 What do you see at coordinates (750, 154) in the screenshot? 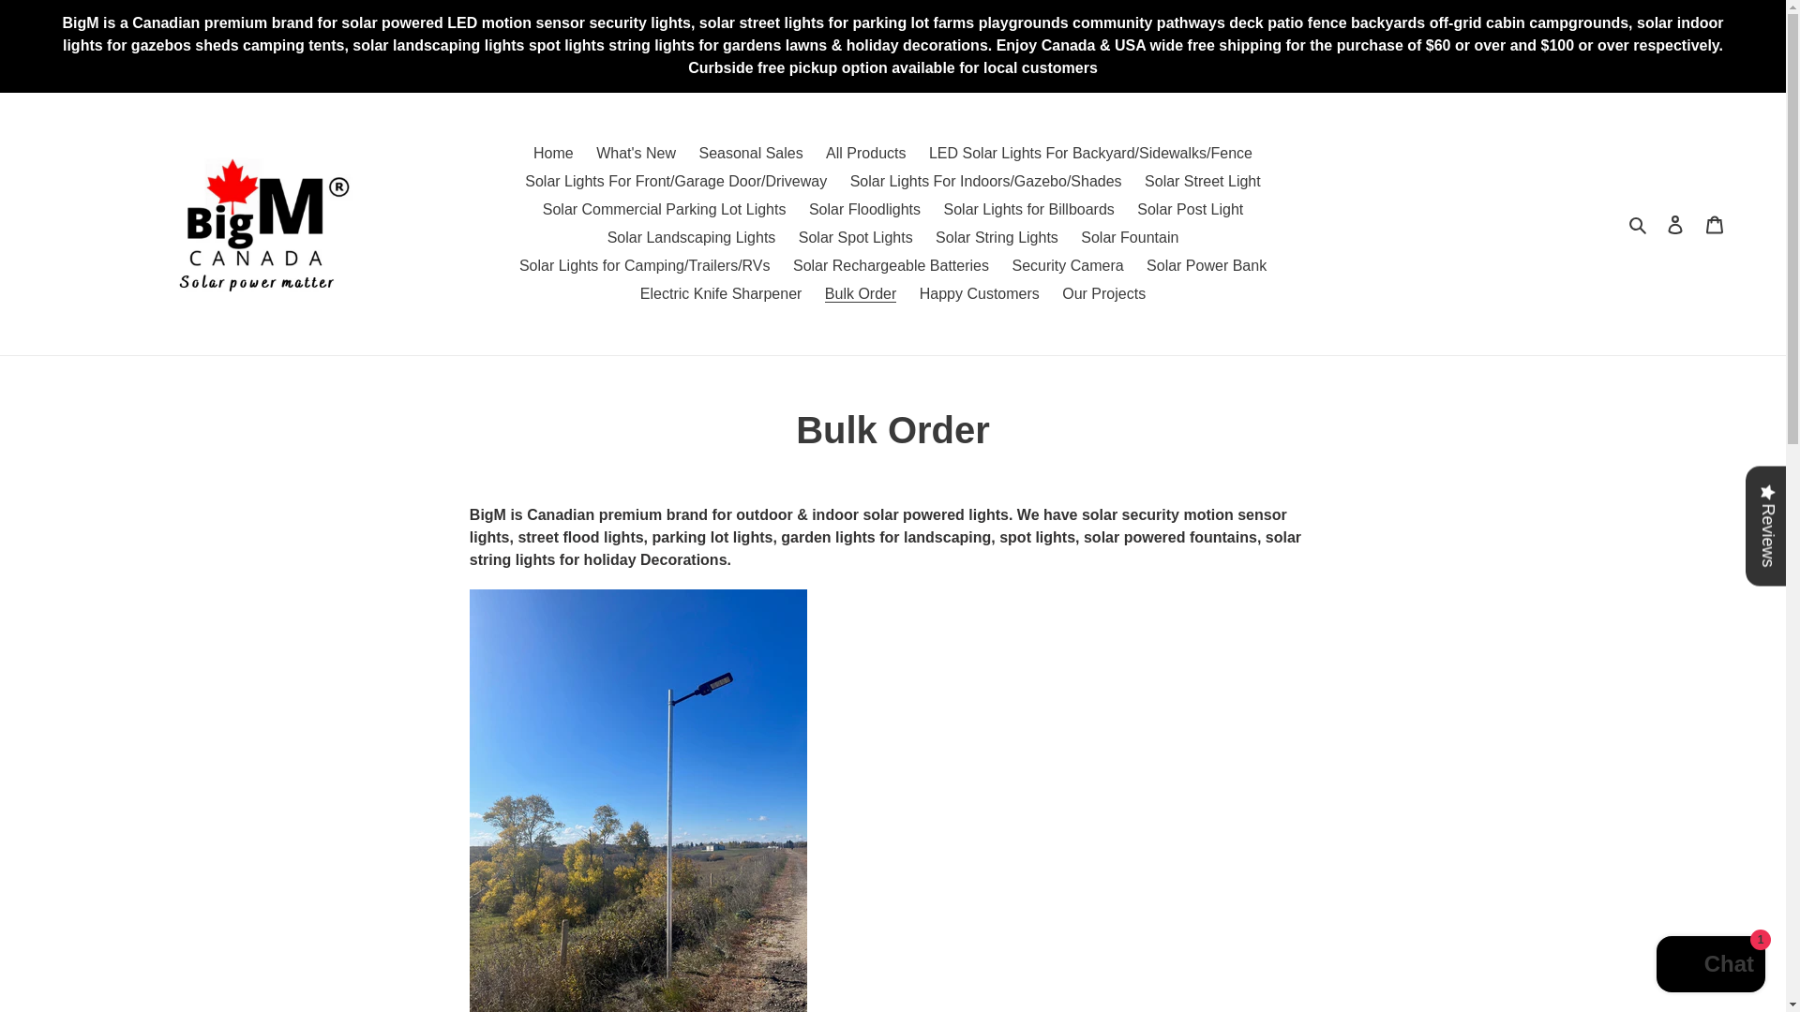
I see `Seasonal Sales` at bounding box center [750, 154].